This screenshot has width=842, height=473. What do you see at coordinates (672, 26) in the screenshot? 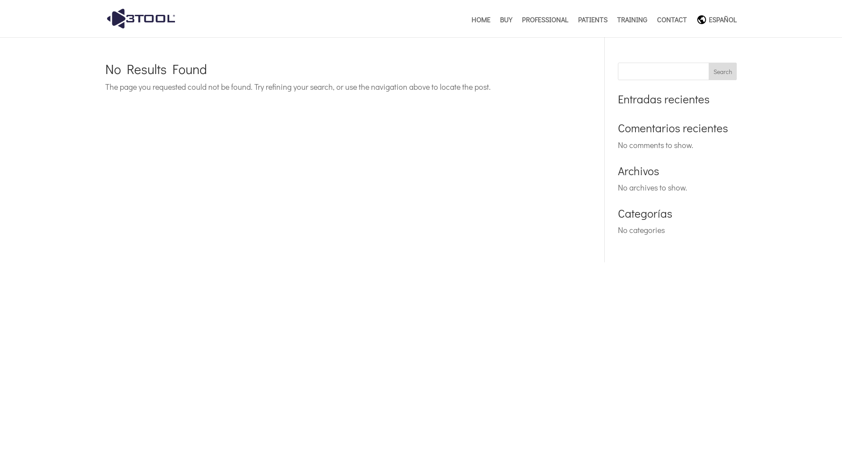
I see `CONTACT` at bounding box center [672, 26].